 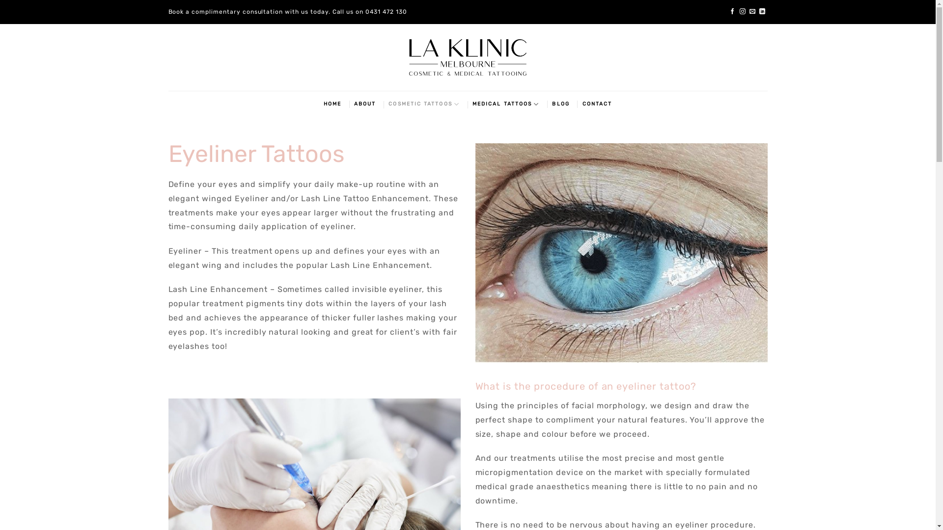 I want to click on ABOUT, so click(x=365, y=104).